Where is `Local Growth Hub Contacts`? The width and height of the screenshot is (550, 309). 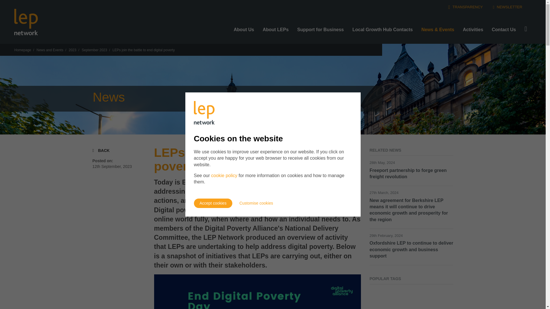
Local Growth Hub Contacts is located at coordinates (382, 27).